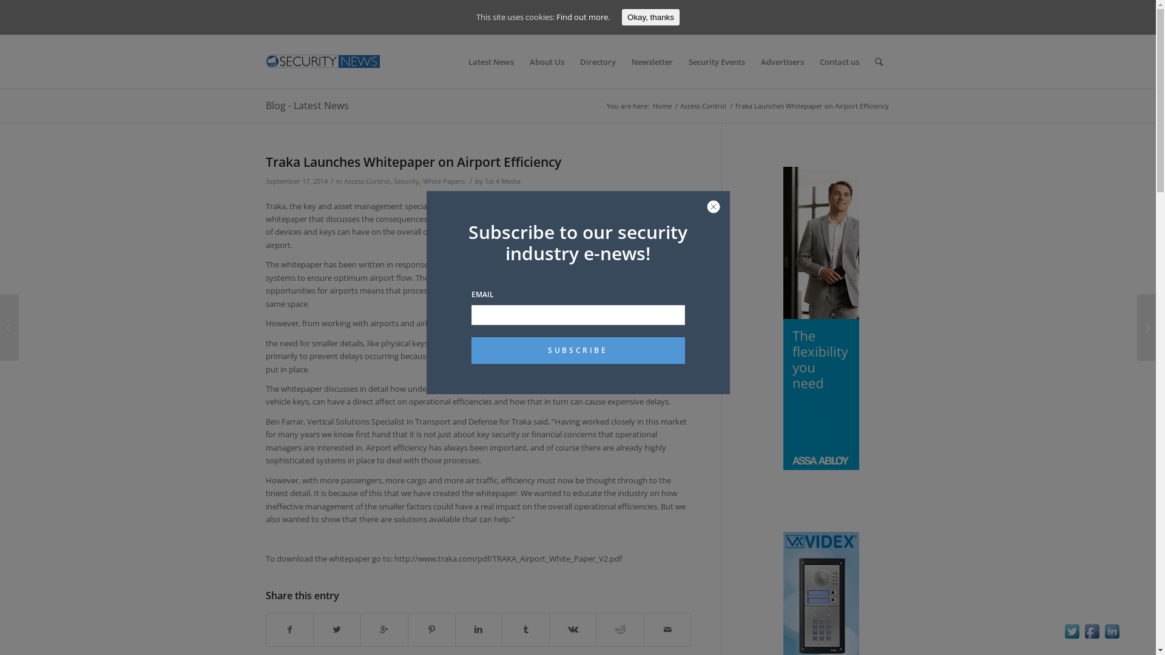 This screenshot has height=655, width=1165. Describe the element at coordinates (717, 62) in the screenshot. I see `Security Events` at that location.